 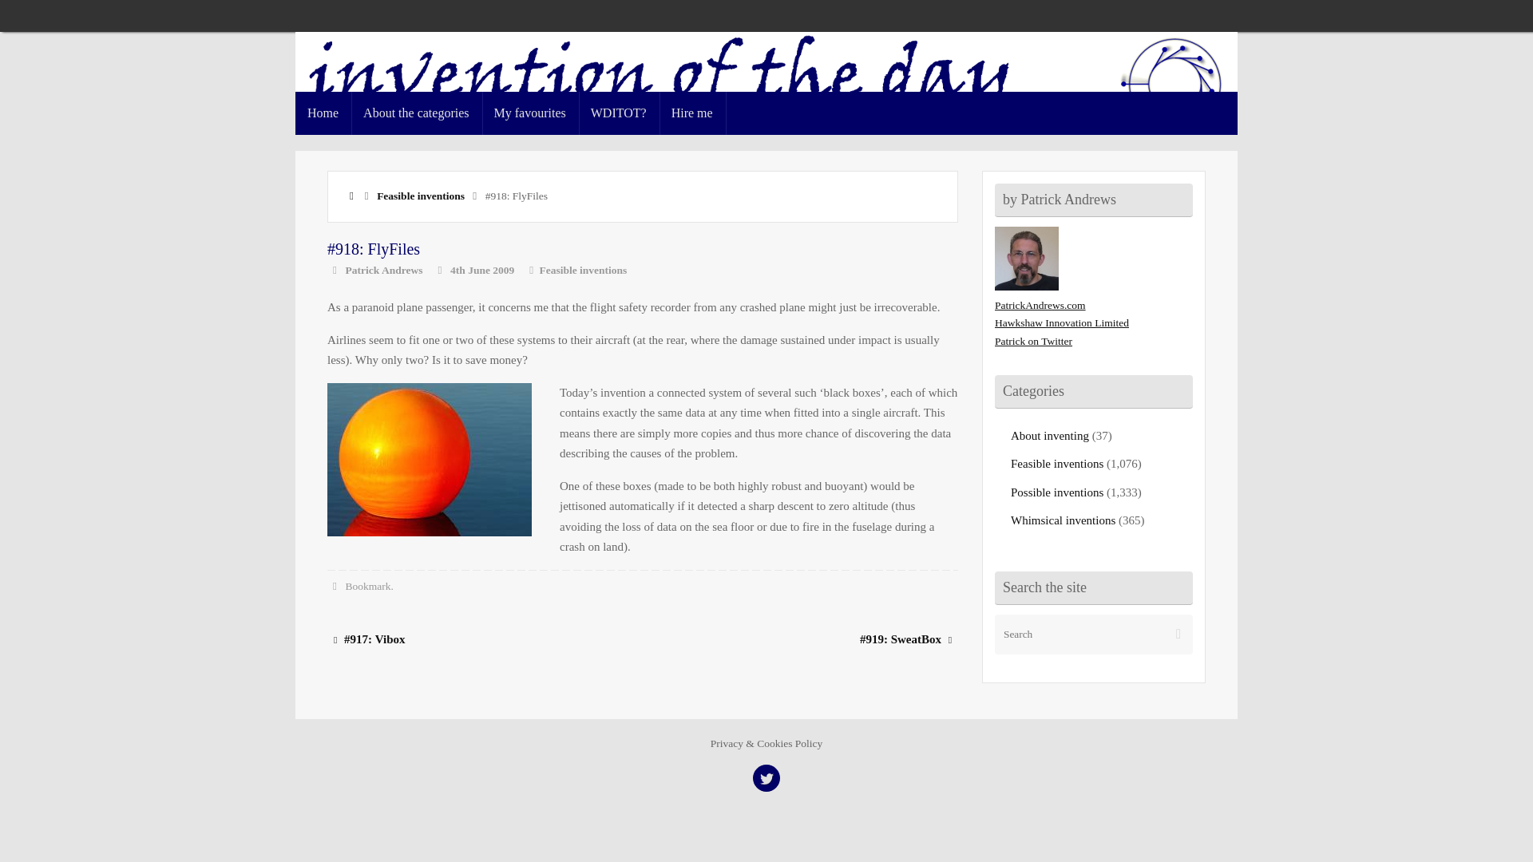 What do you see at coordinates (1063, 520) in the screenshot?
I see `Whimsical inventions` at bounding box center [1063, 520].